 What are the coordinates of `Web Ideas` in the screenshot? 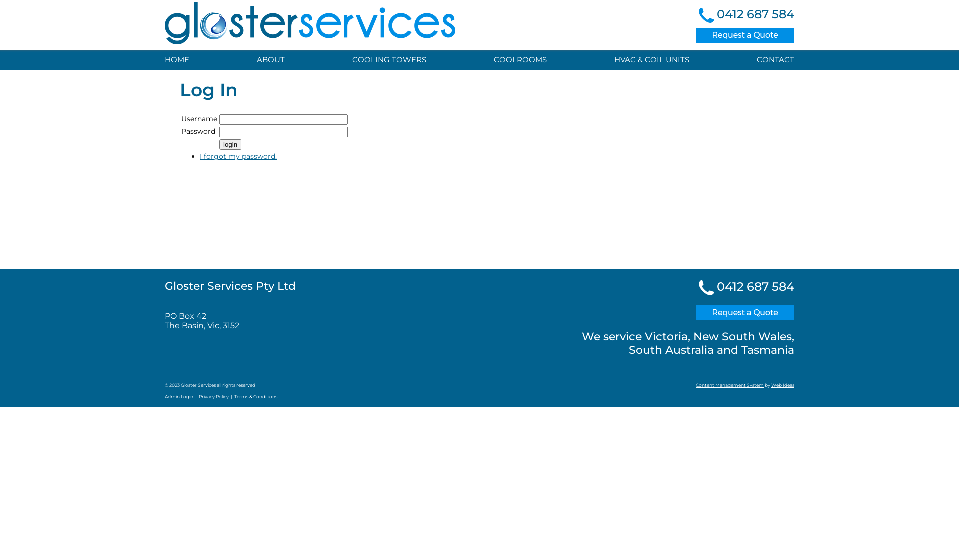 It's located at (783, 385).